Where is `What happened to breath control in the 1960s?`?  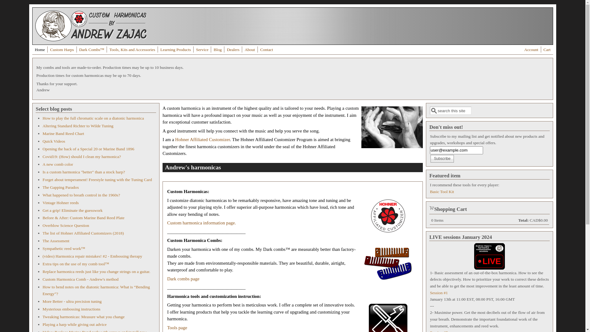
What happened to breath control in the 1960s? is located at coordinates (81, 195).